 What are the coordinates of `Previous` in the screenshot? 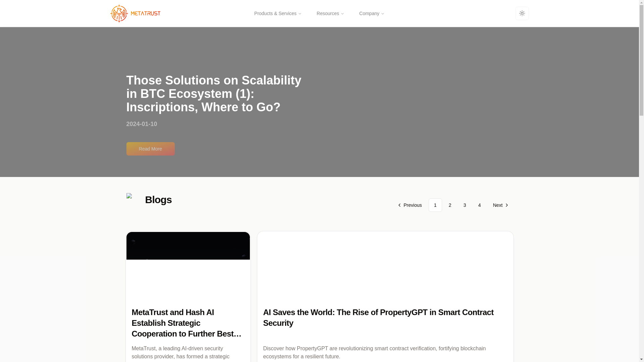 It's located at (410, 205).